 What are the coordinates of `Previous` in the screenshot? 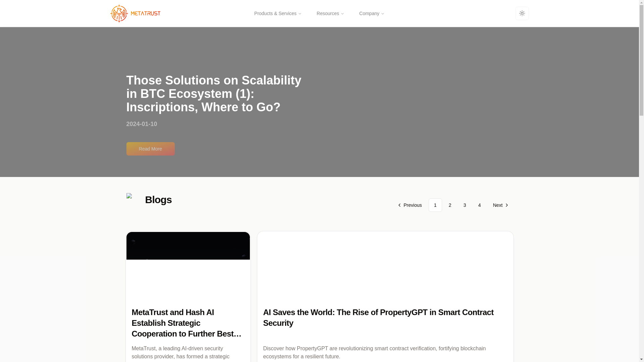 It's located at (410, 205).